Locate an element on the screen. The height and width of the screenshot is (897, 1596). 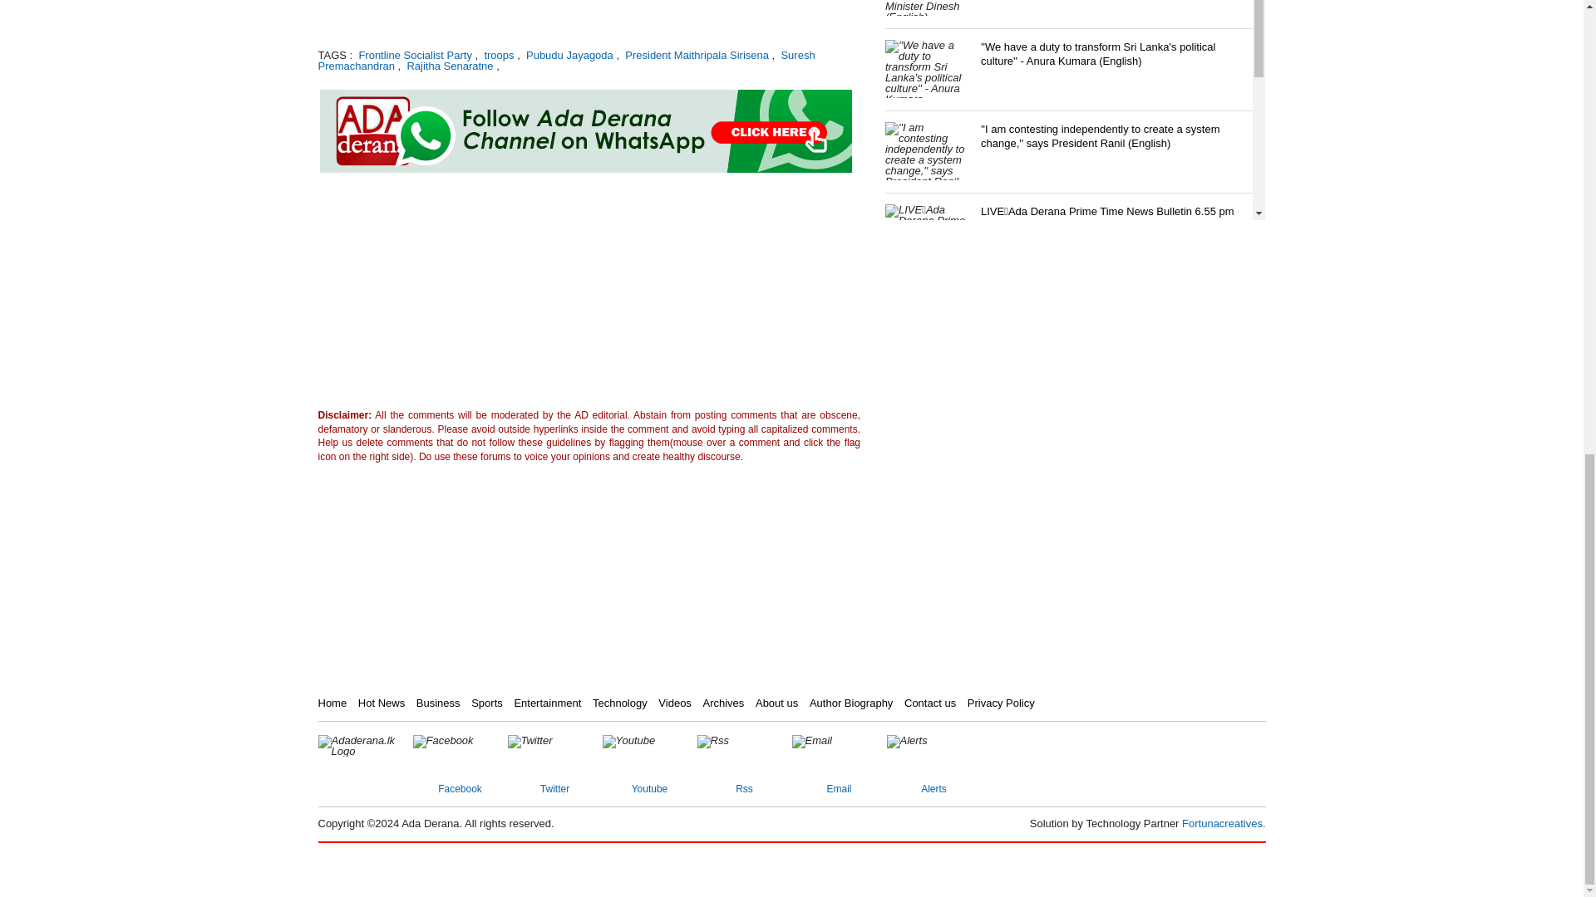
 Pubudu Jayagoda is located at coordinates (568, 55).